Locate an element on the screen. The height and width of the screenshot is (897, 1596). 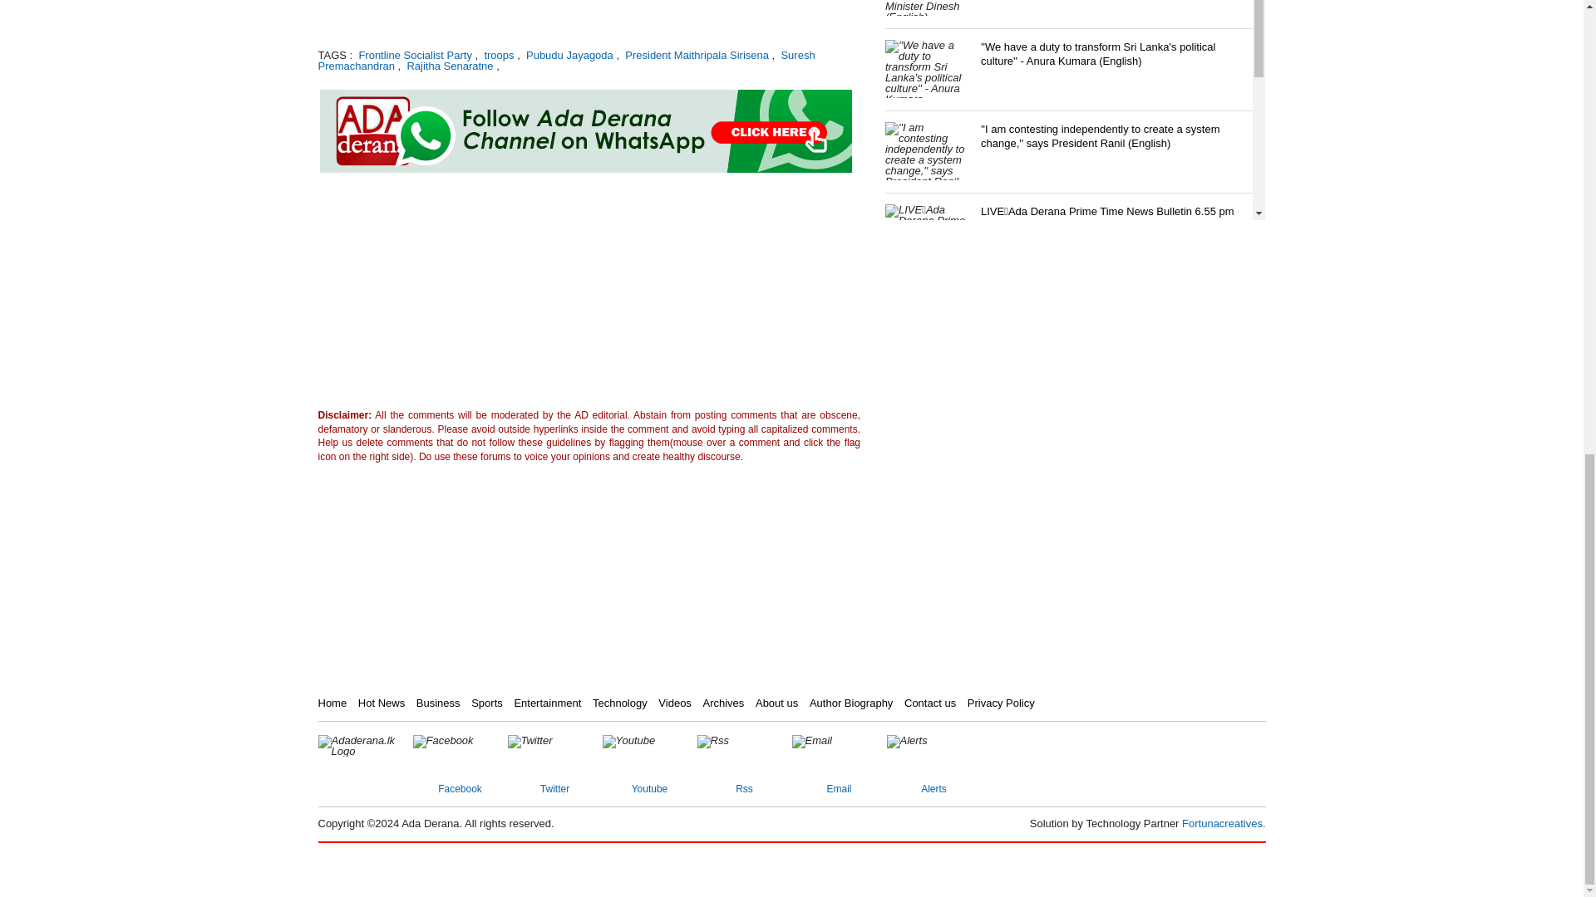
 Pubudu Jayagoda is located at coordinates (568, 55).